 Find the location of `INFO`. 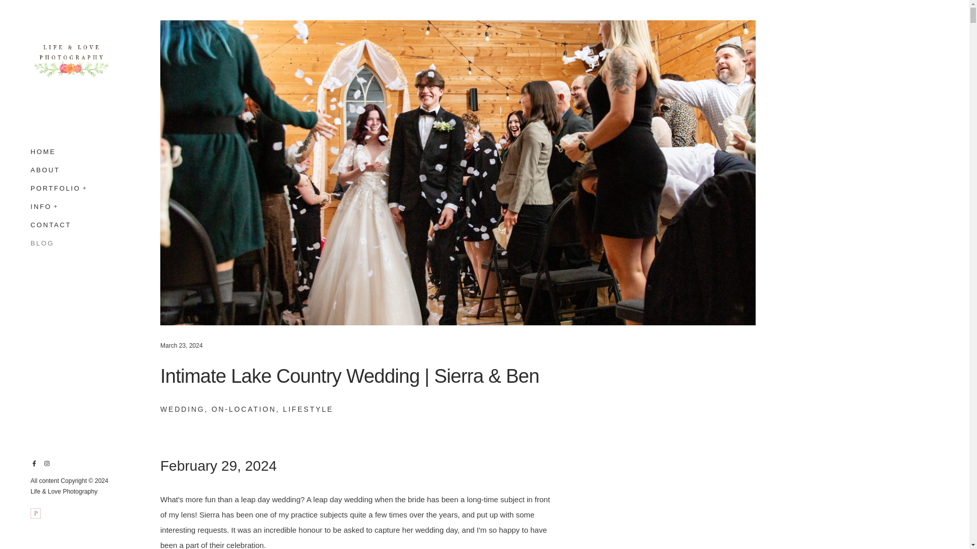

INFO is located at coordinates (41, 206).